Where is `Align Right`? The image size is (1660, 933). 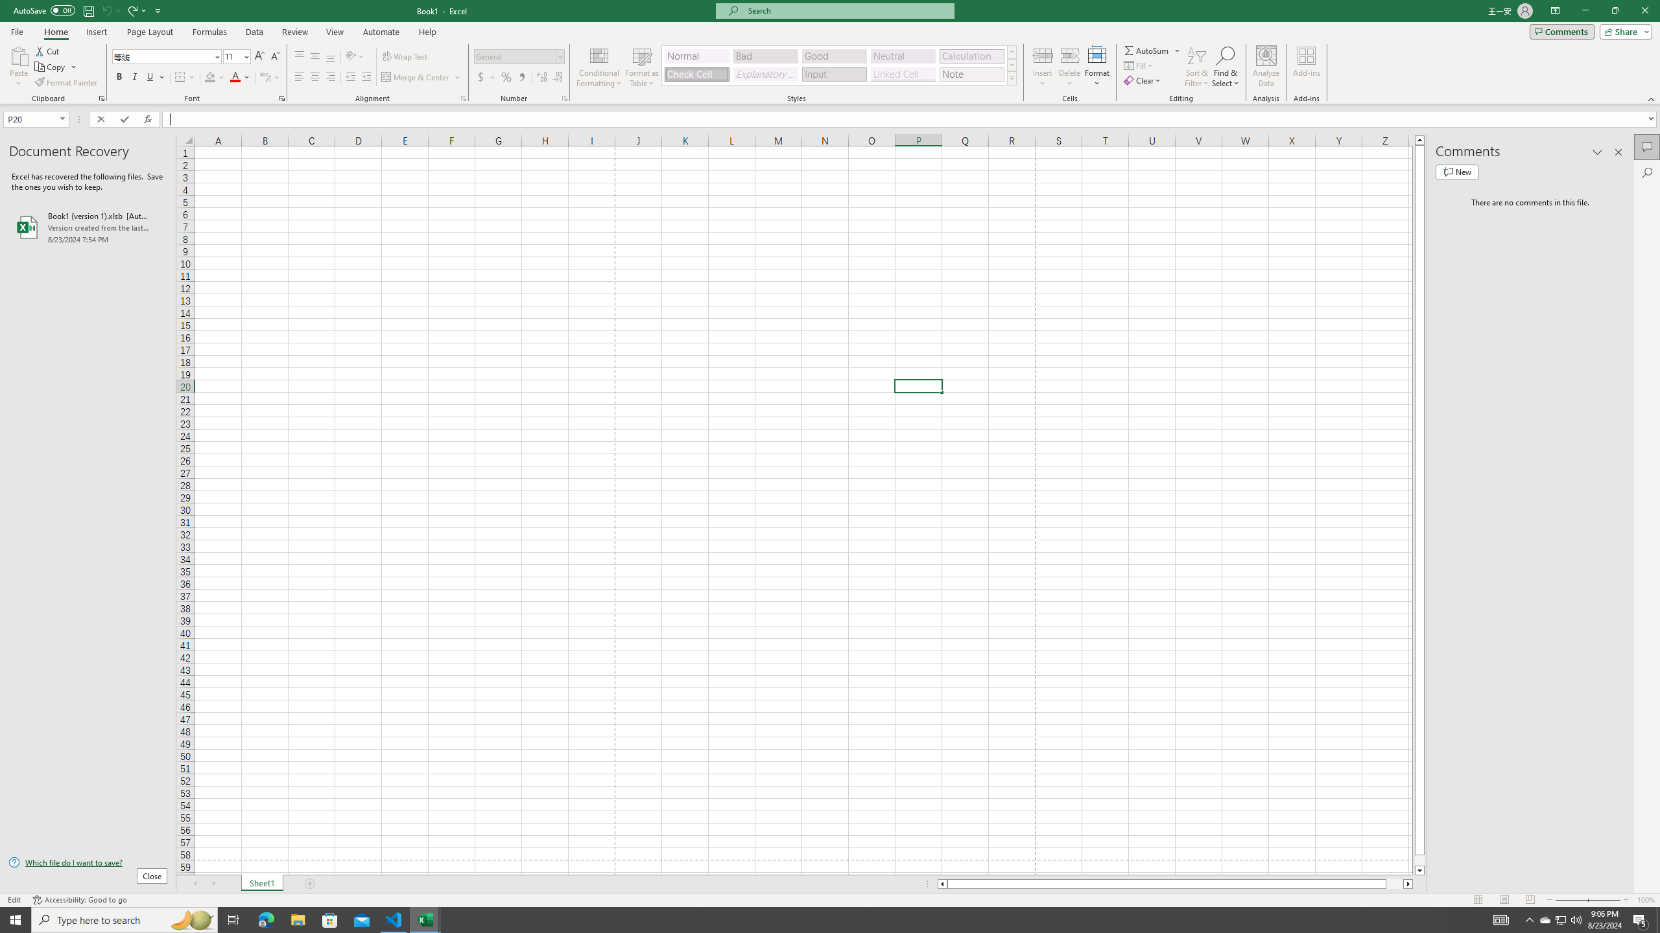
Align Right is located at coordinates (331, 78).